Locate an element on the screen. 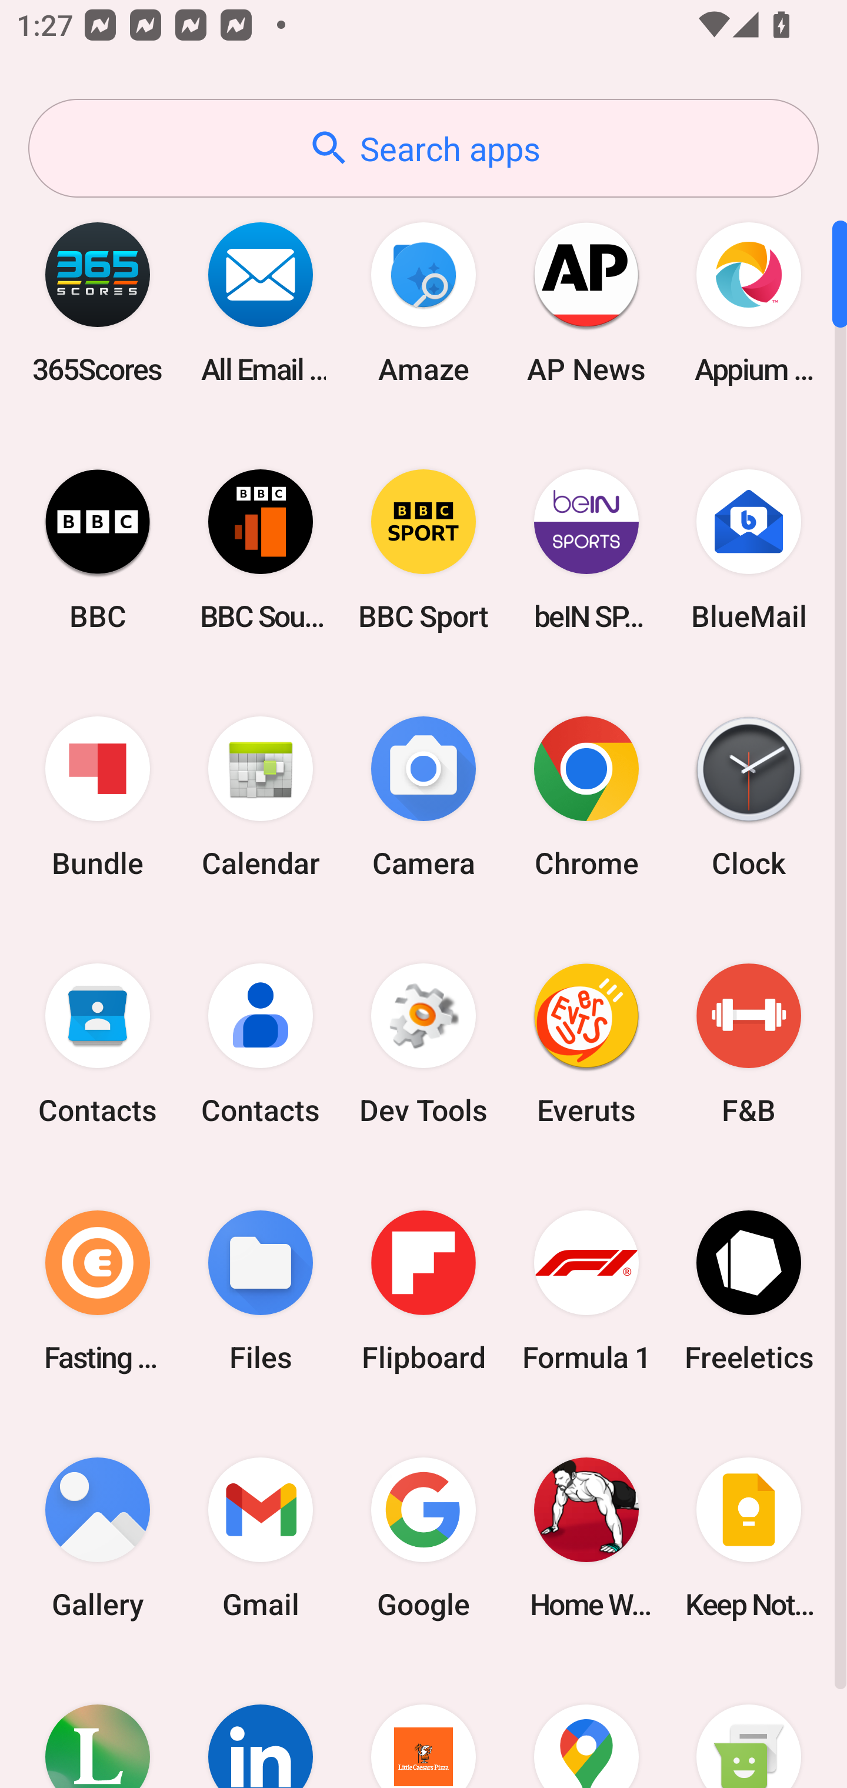 This screenshot has width=847, height=1788.   Search apps is located at coordinates (423, 148).